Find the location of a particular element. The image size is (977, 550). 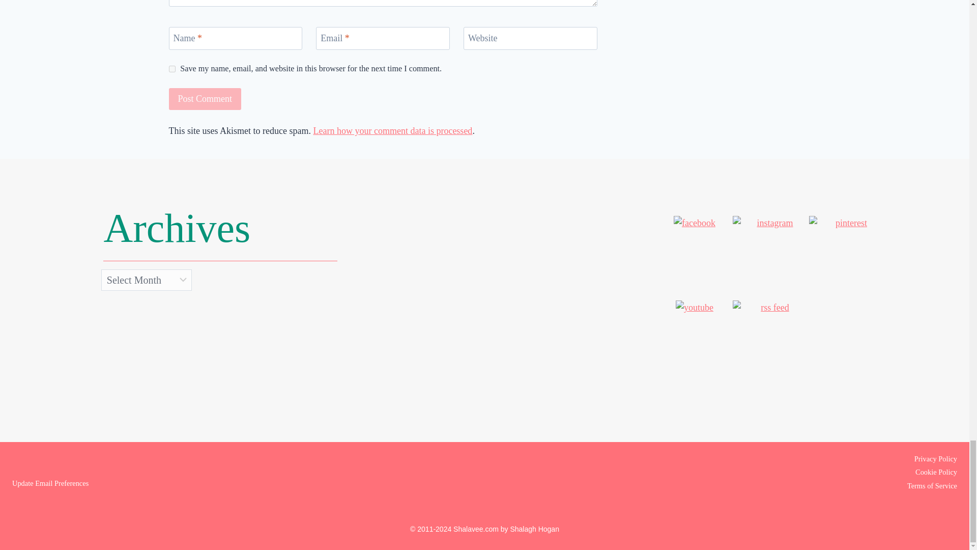

Post Comment is located at coordinates (205, 99).